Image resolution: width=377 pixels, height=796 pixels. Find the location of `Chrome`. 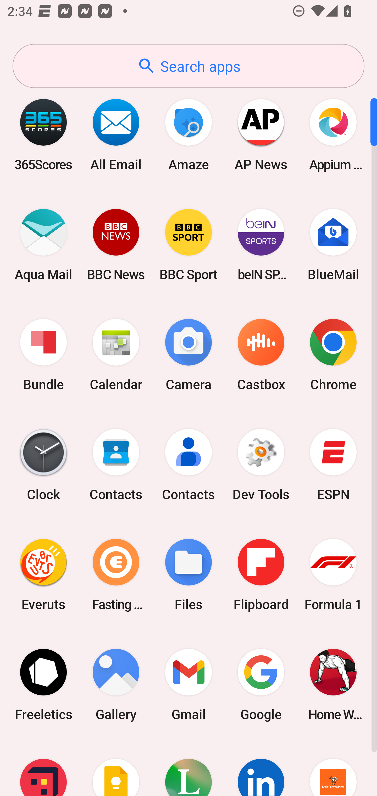

Chrome is located at coordinates (333, 355).